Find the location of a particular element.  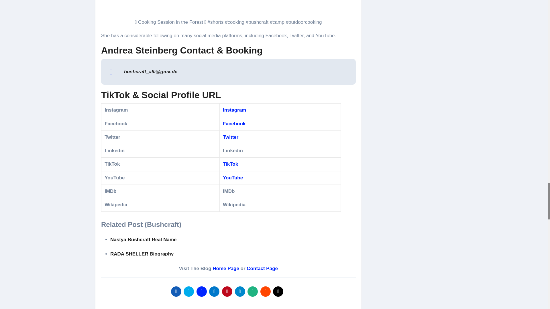

Home Page is located at coordinates (226, 268).